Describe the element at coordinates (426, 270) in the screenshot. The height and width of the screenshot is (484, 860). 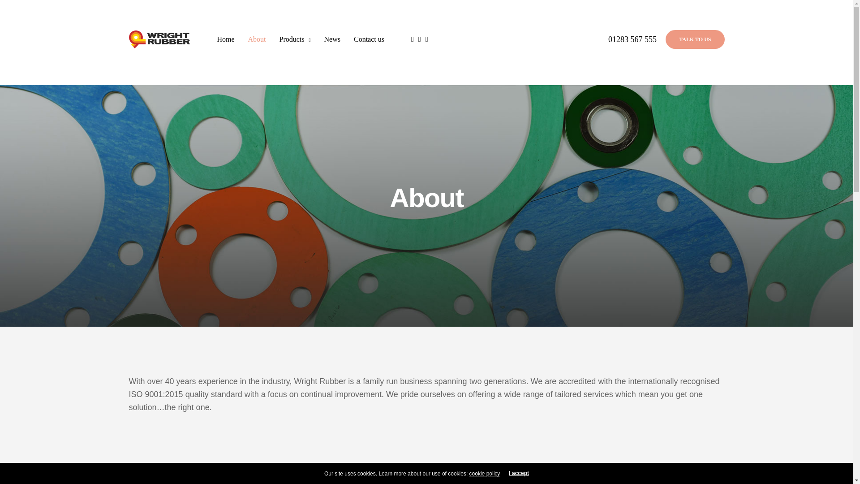
I see `GET IN TOUCH` at that location.